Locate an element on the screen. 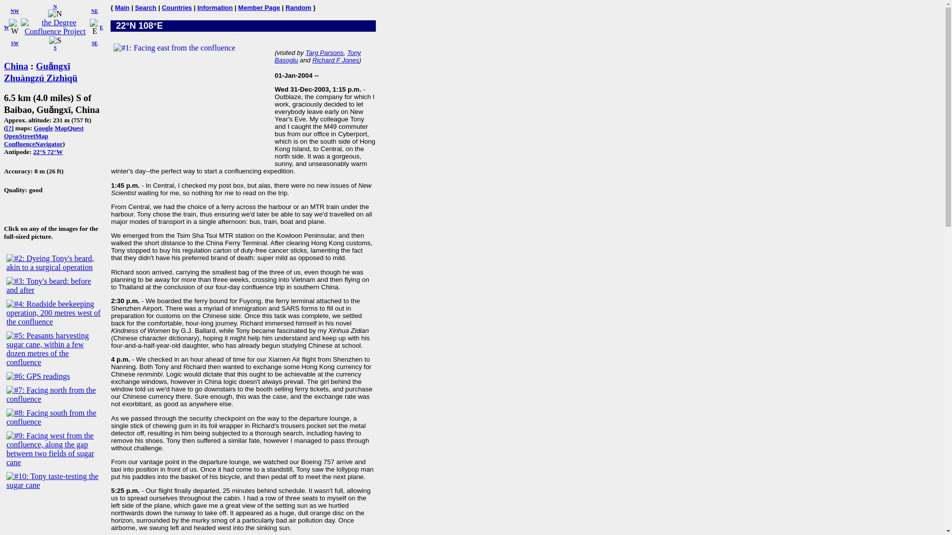 The height and width of the screenshot is (535, 952). SE is located at coordinates (94, 43).